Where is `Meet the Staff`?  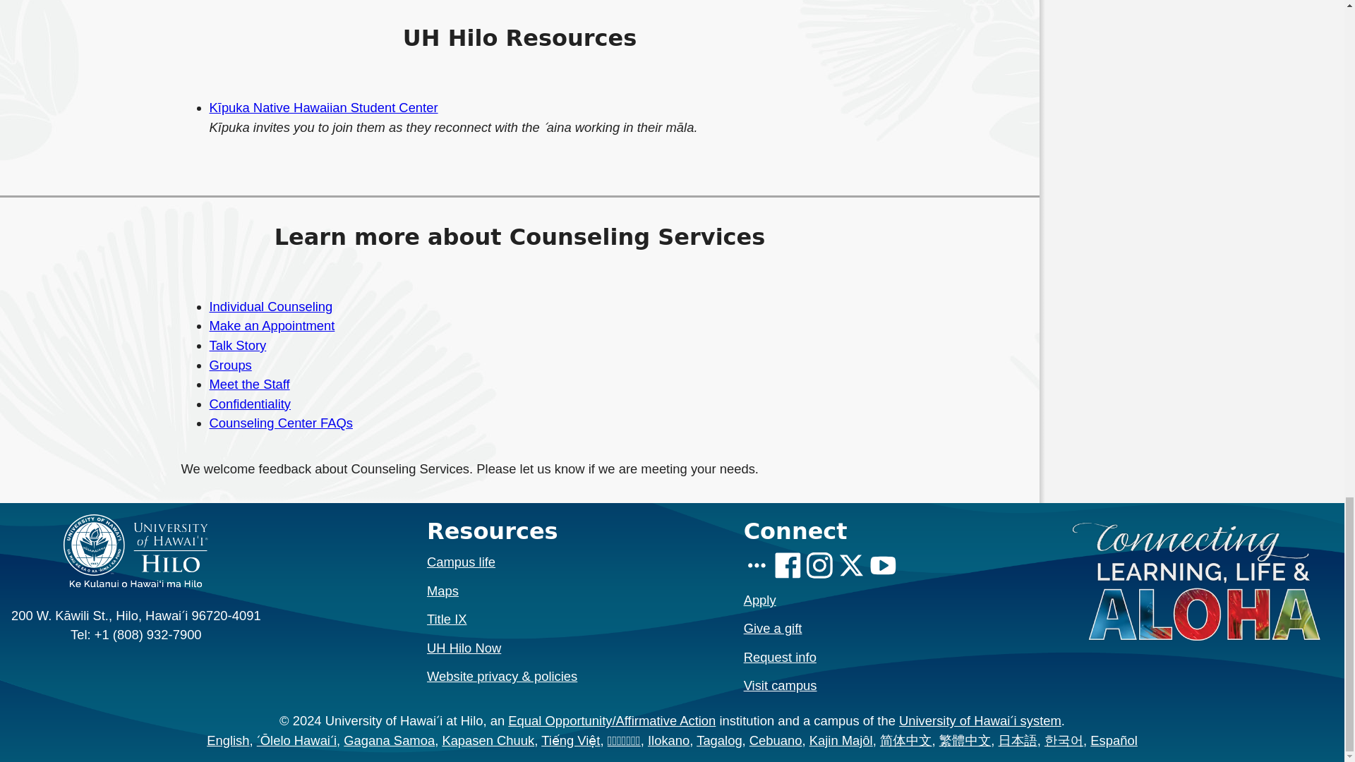
Meet the Staff is located at coordinates (248, 384).